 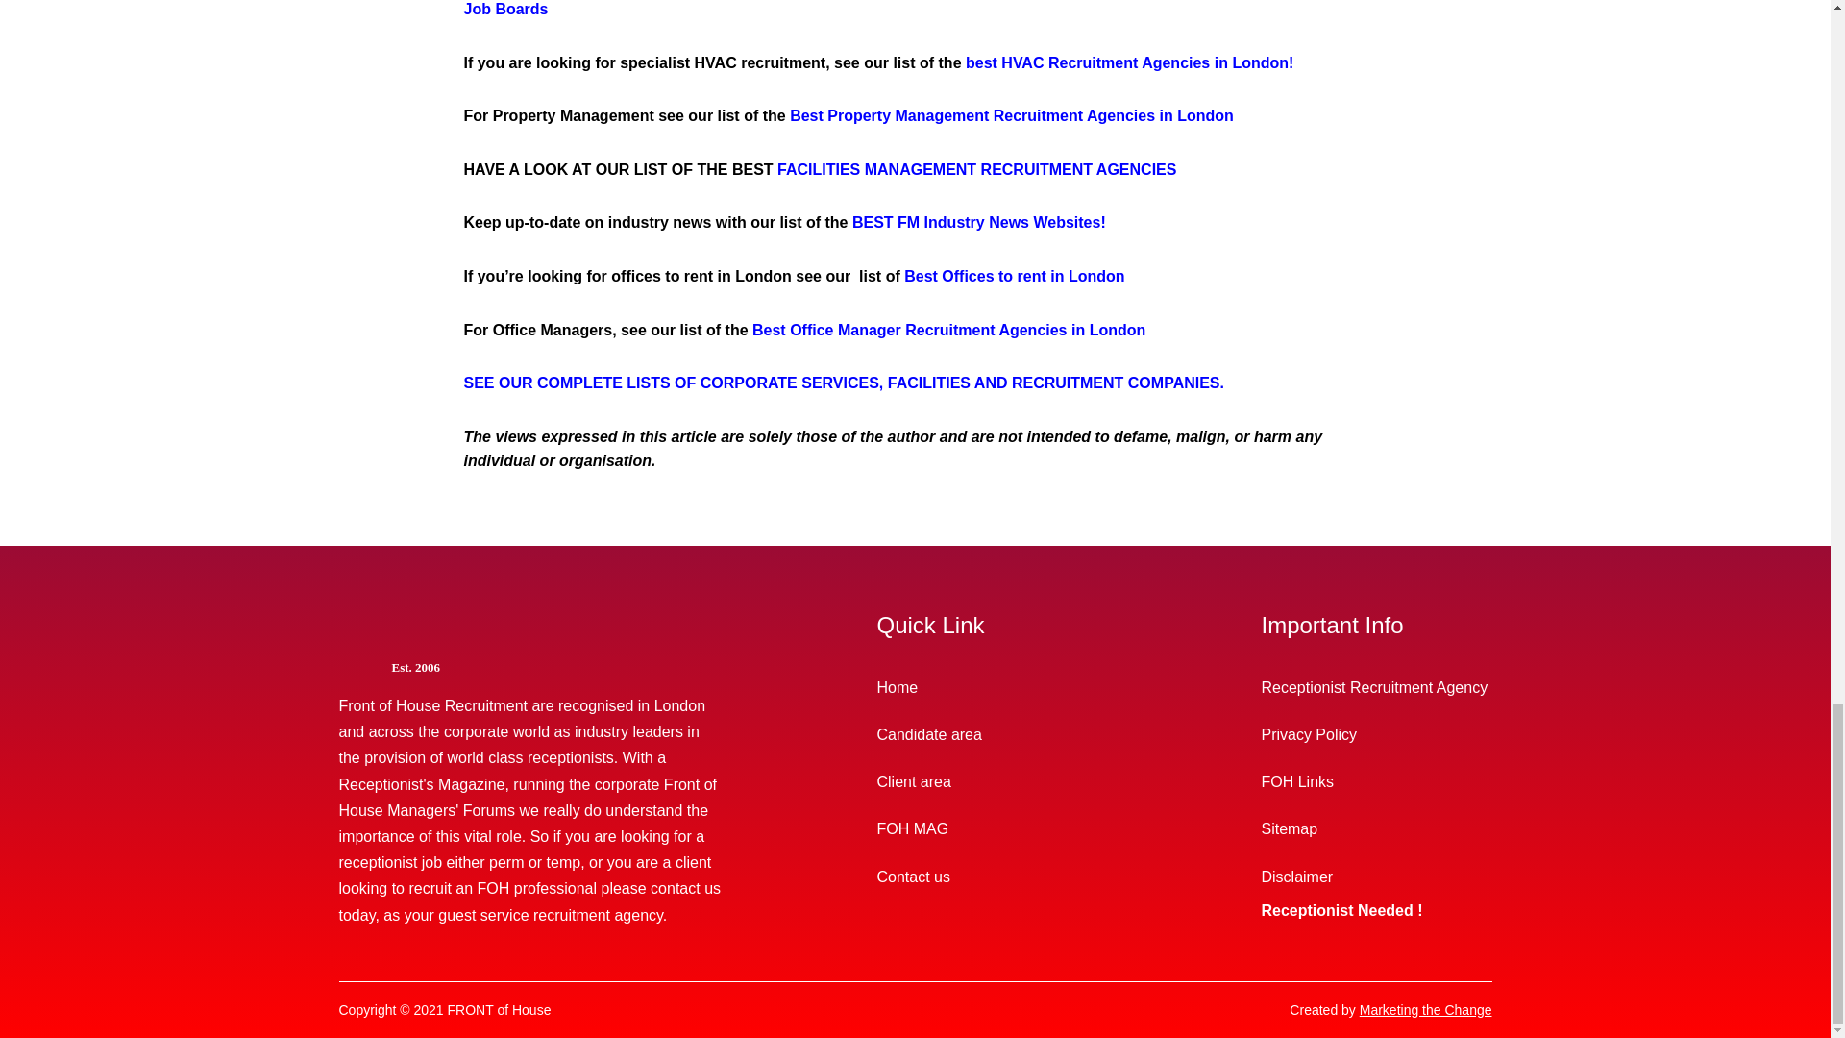 What do you see at coordinates (1011, 115) in the screenshot?
I see `Best Property Management Recruitment Agencies in London` at bounding box center [1011, 115].